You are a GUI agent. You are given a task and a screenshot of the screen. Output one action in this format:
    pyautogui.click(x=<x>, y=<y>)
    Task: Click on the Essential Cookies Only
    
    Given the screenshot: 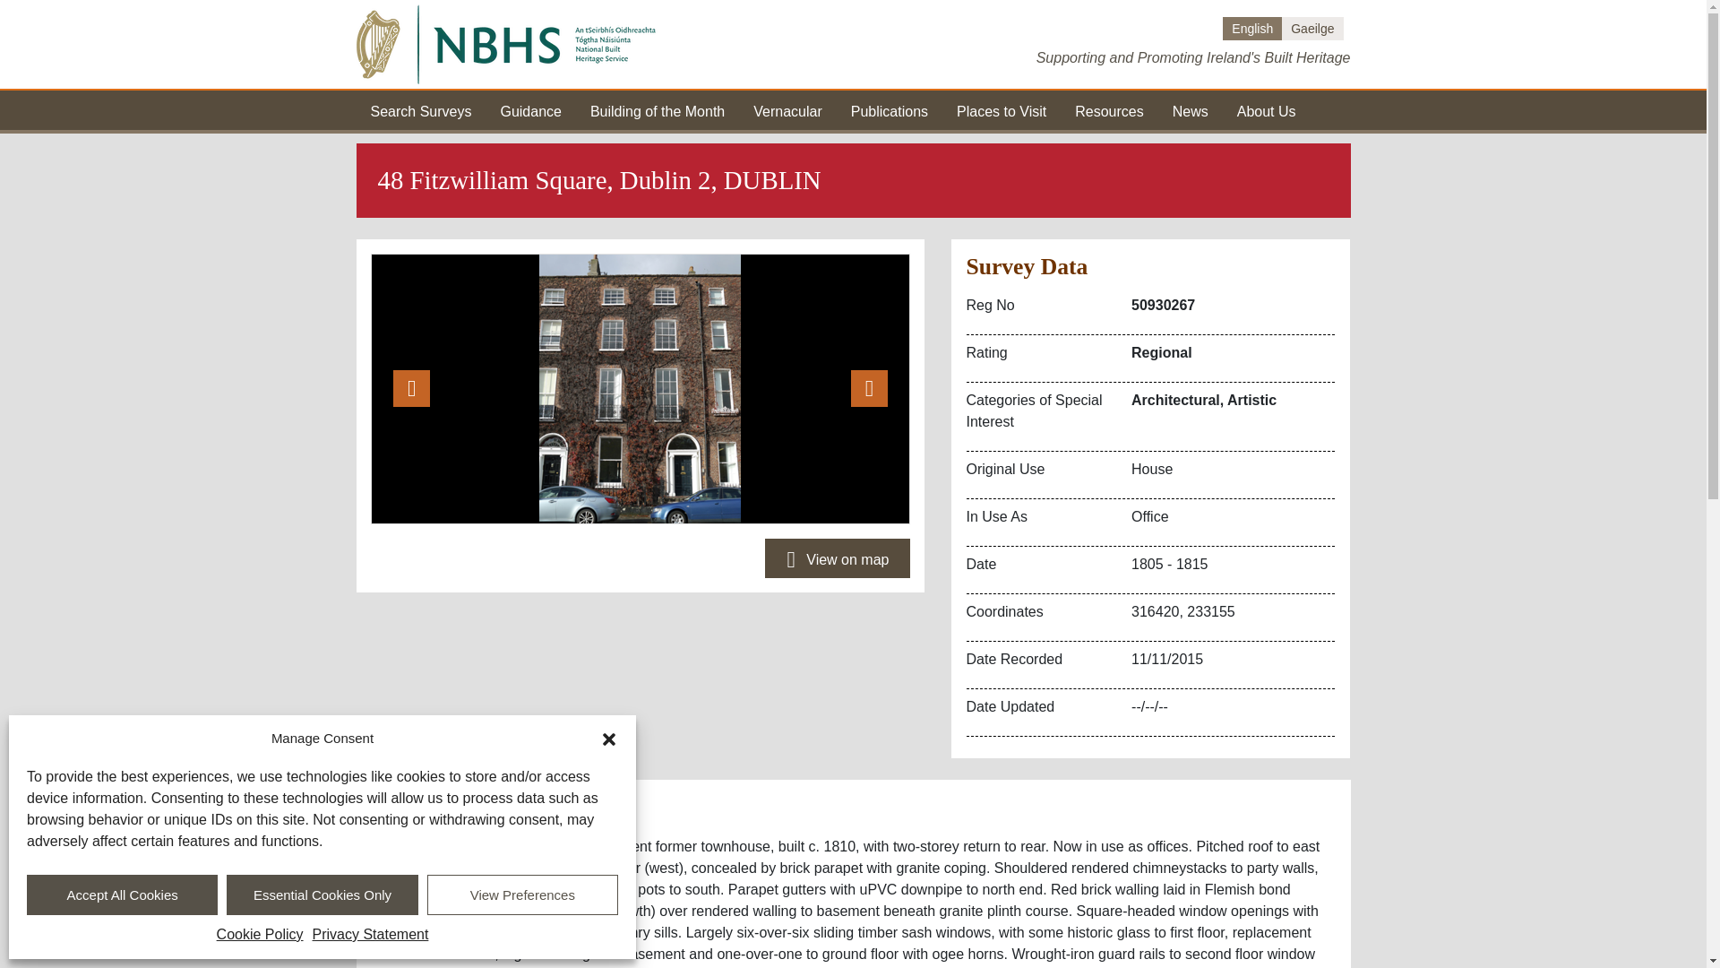 What is the action you would take?
    pyautogui.click(x=322, y=895)
    